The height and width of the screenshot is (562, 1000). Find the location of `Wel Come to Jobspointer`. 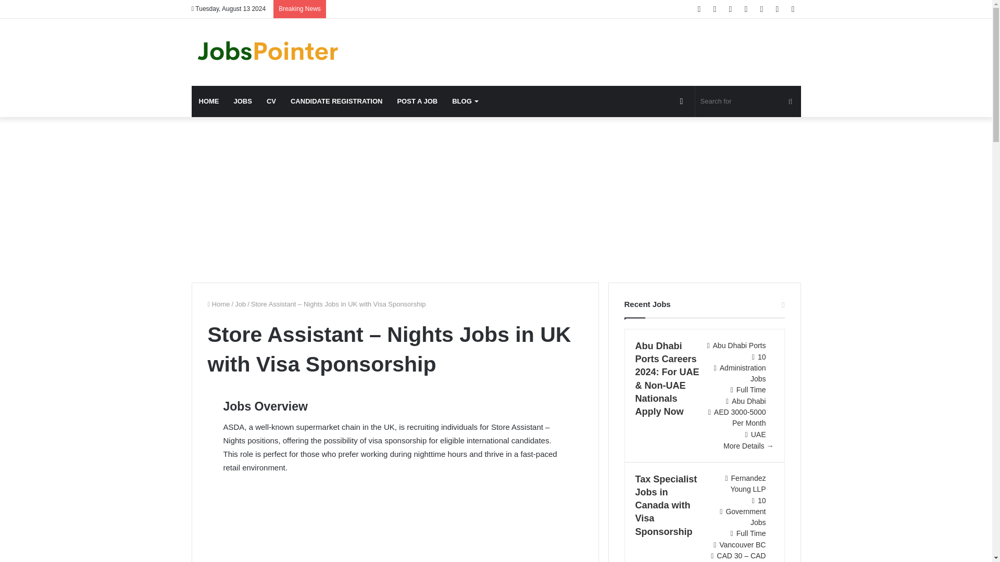

Wel Come to Jobspointer is located at coordinates (270, 52).